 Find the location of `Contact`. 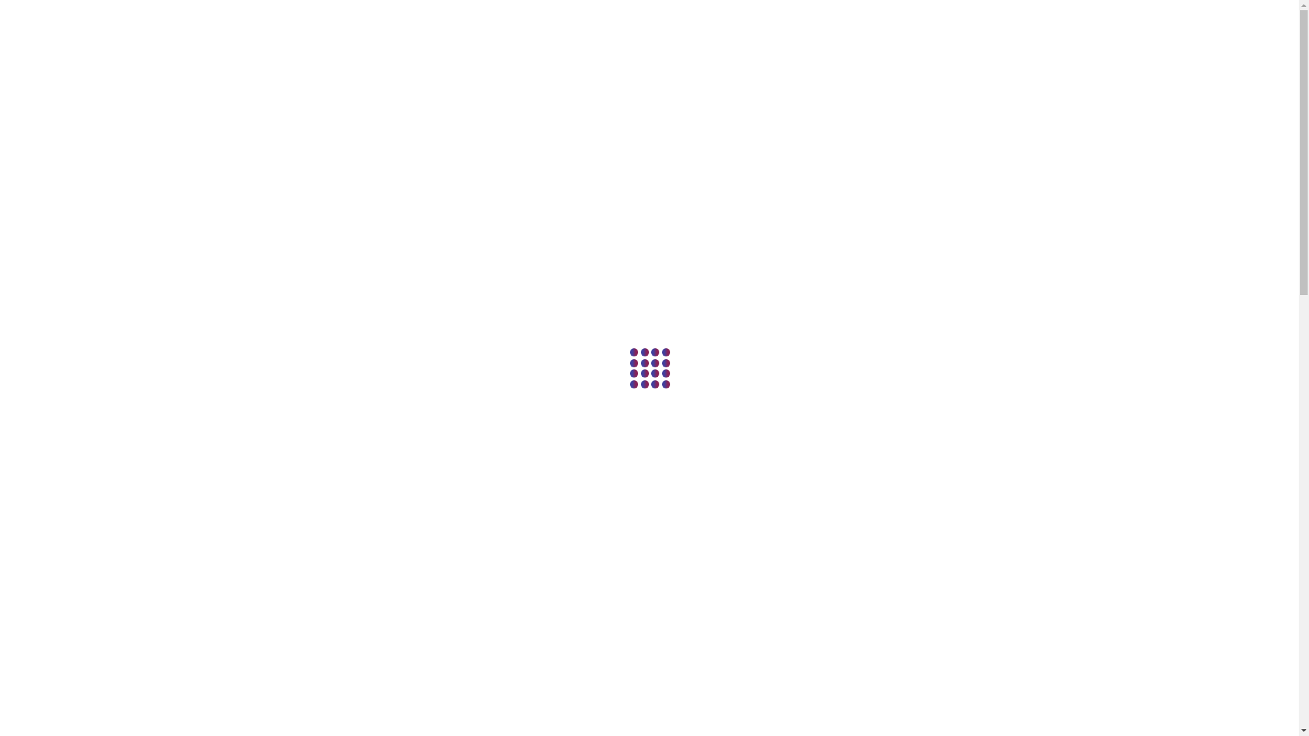

Contact is located at coordinates (949, 35).